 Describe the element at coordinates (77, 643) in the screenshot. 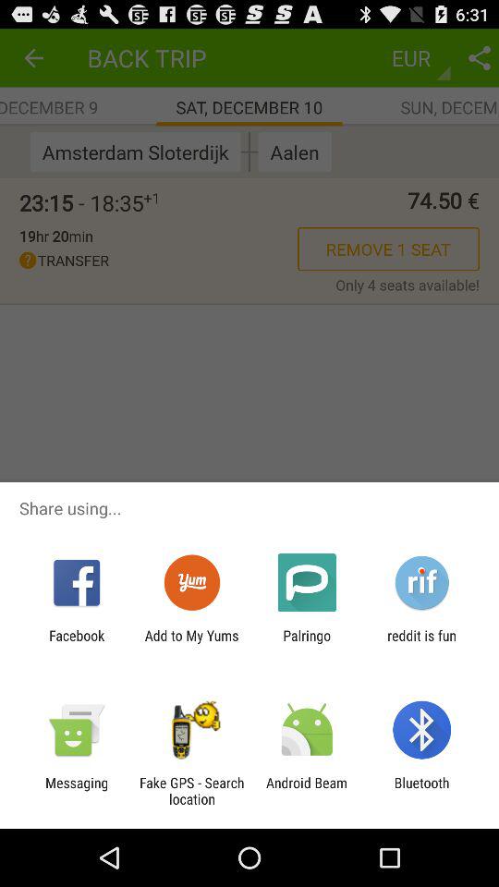

I see `turn off app next to add to my app` at that location.